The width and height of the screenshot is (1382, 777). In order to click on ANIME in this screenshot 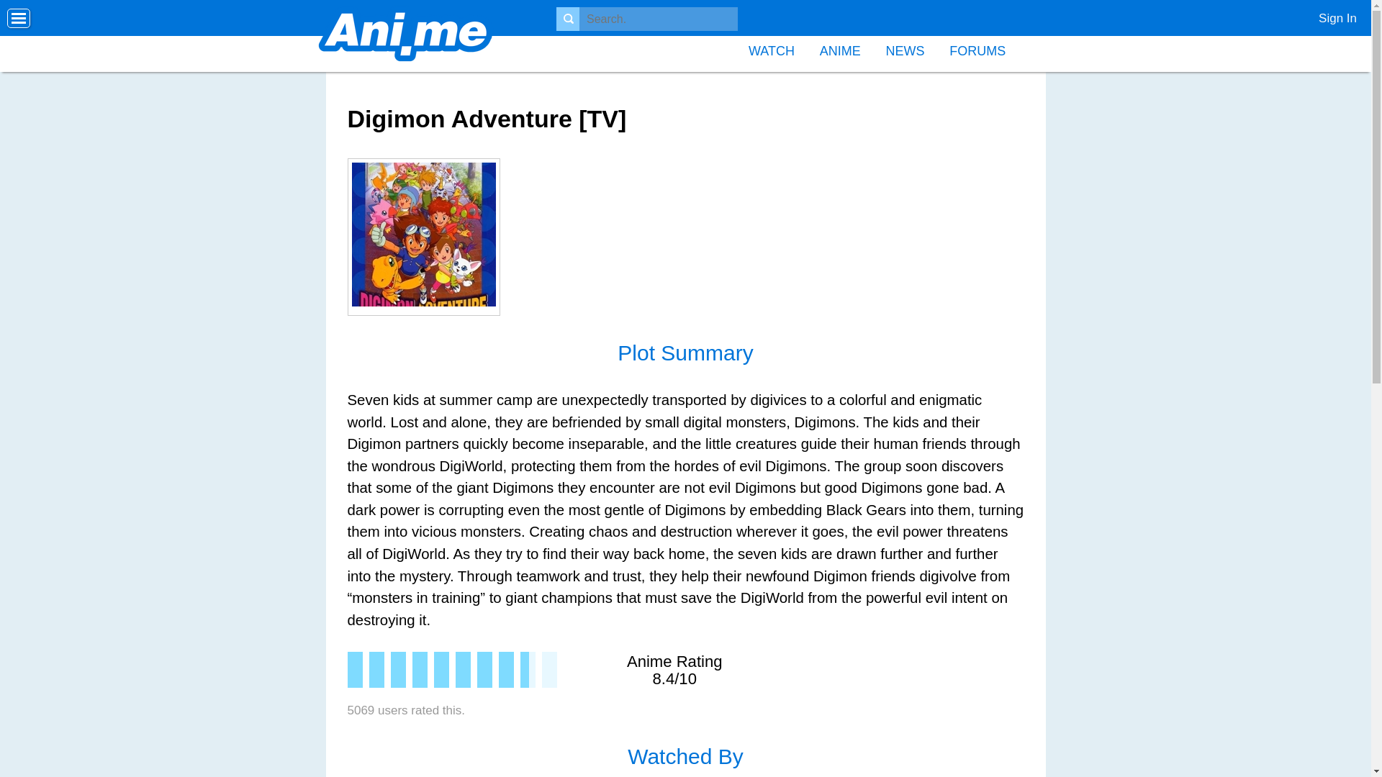, I will do `click(840, 49)`.